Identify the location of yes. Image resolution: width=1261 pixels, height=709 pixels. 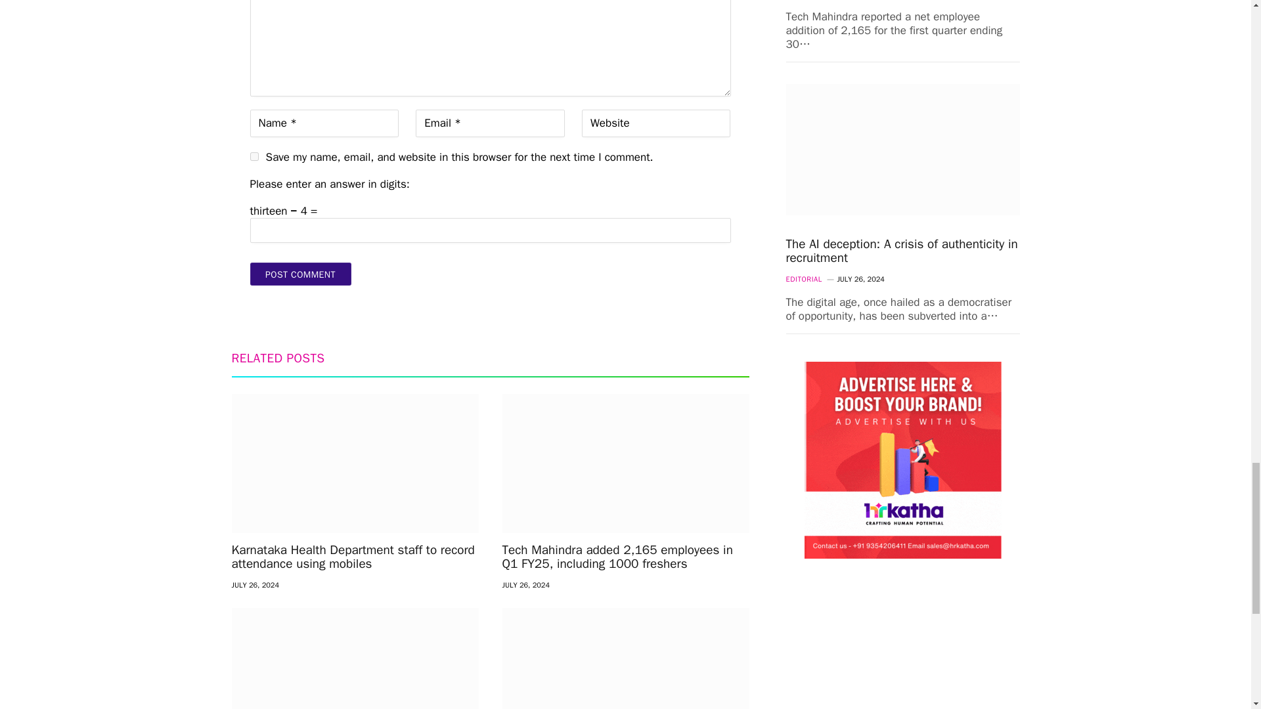
(254, 156).